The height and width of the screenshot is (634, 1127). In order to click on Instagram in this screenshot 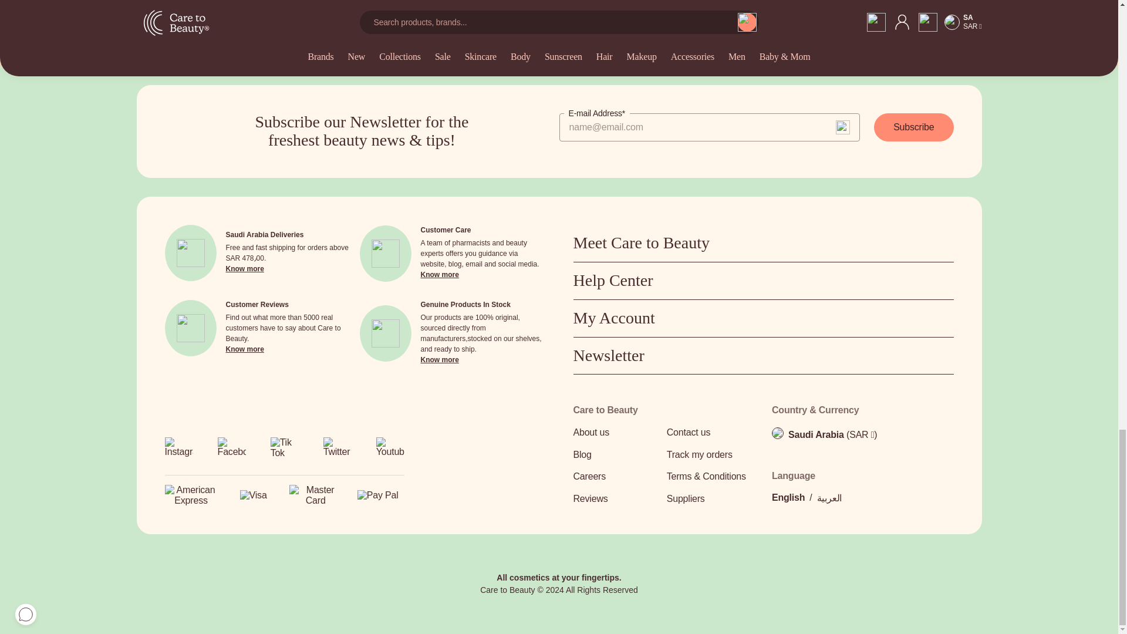, I will do `click(178, 447)`.